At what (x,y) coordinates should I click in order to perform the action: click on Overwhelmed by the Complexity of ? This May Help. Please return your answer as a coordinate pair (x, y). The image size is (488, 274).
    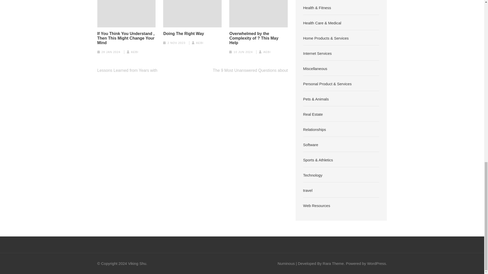
    Looking at the image, I should click on (258, 38).